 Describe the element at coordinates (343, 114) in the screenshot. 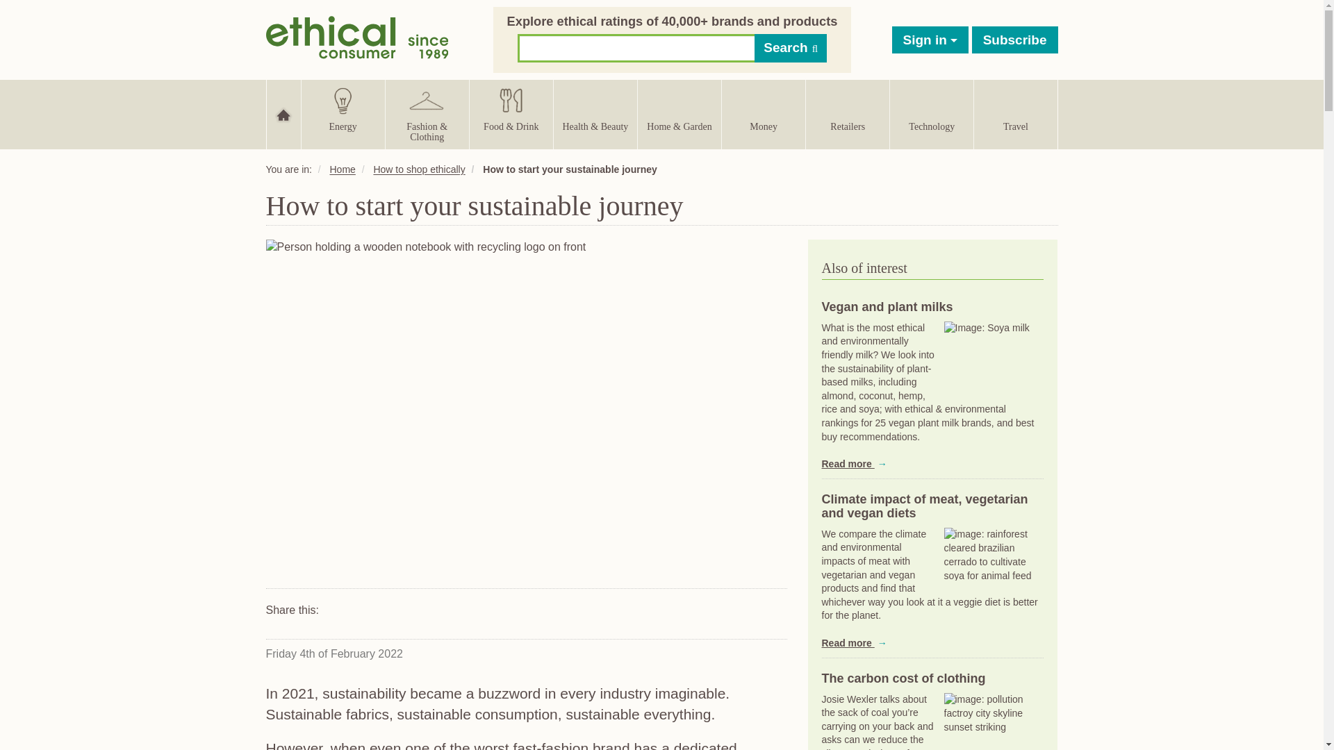

I see `Energy` at that location.